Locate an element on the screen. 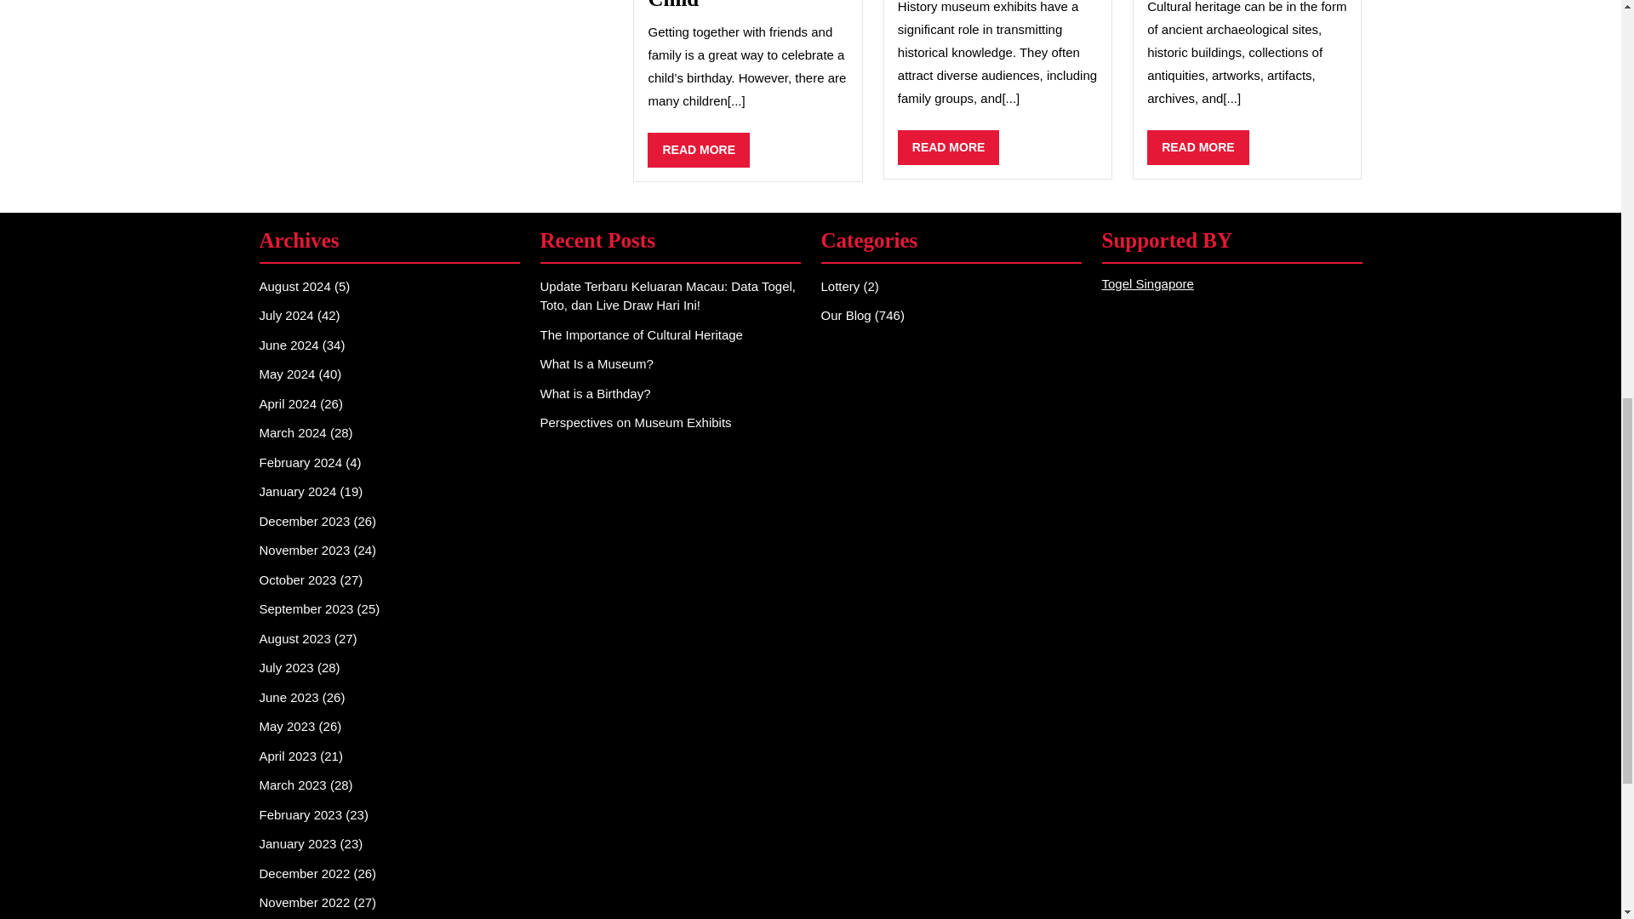  March 2024 is located at coordinates (288, 403).